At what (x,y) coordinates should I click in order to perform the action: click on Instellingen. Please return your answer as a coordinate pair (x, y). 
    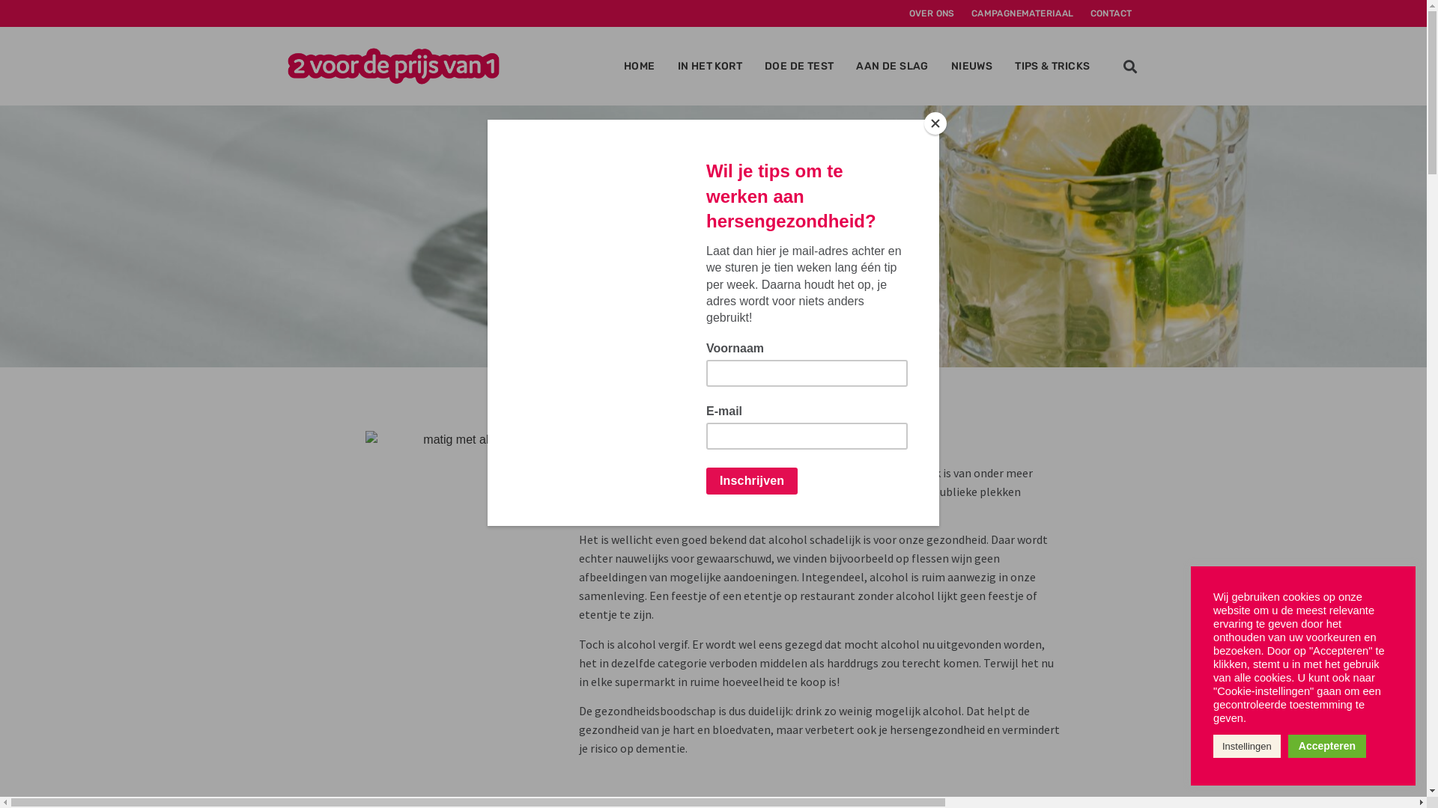
    Looking at the image, I should click on (1247, 747).